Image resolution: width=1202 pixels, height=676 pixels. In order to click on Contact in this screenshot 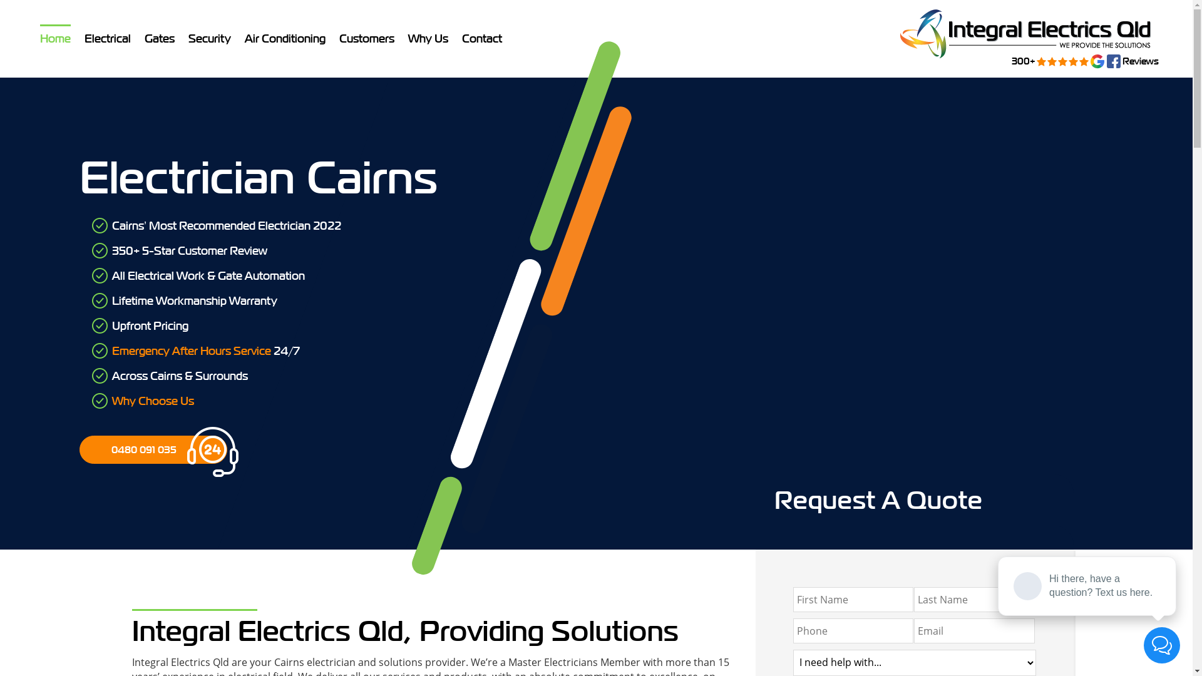, I will do `click(482, 39)`.